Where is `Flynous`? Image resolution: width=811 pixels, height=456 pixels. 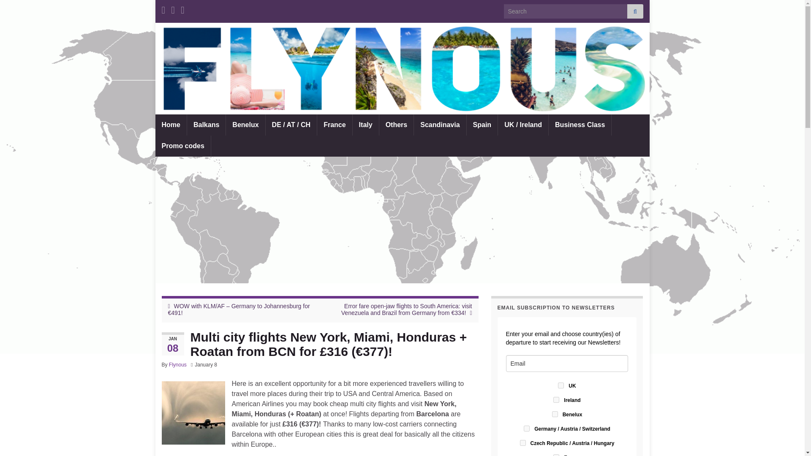
Flynous is located at coordinates (177, 365).